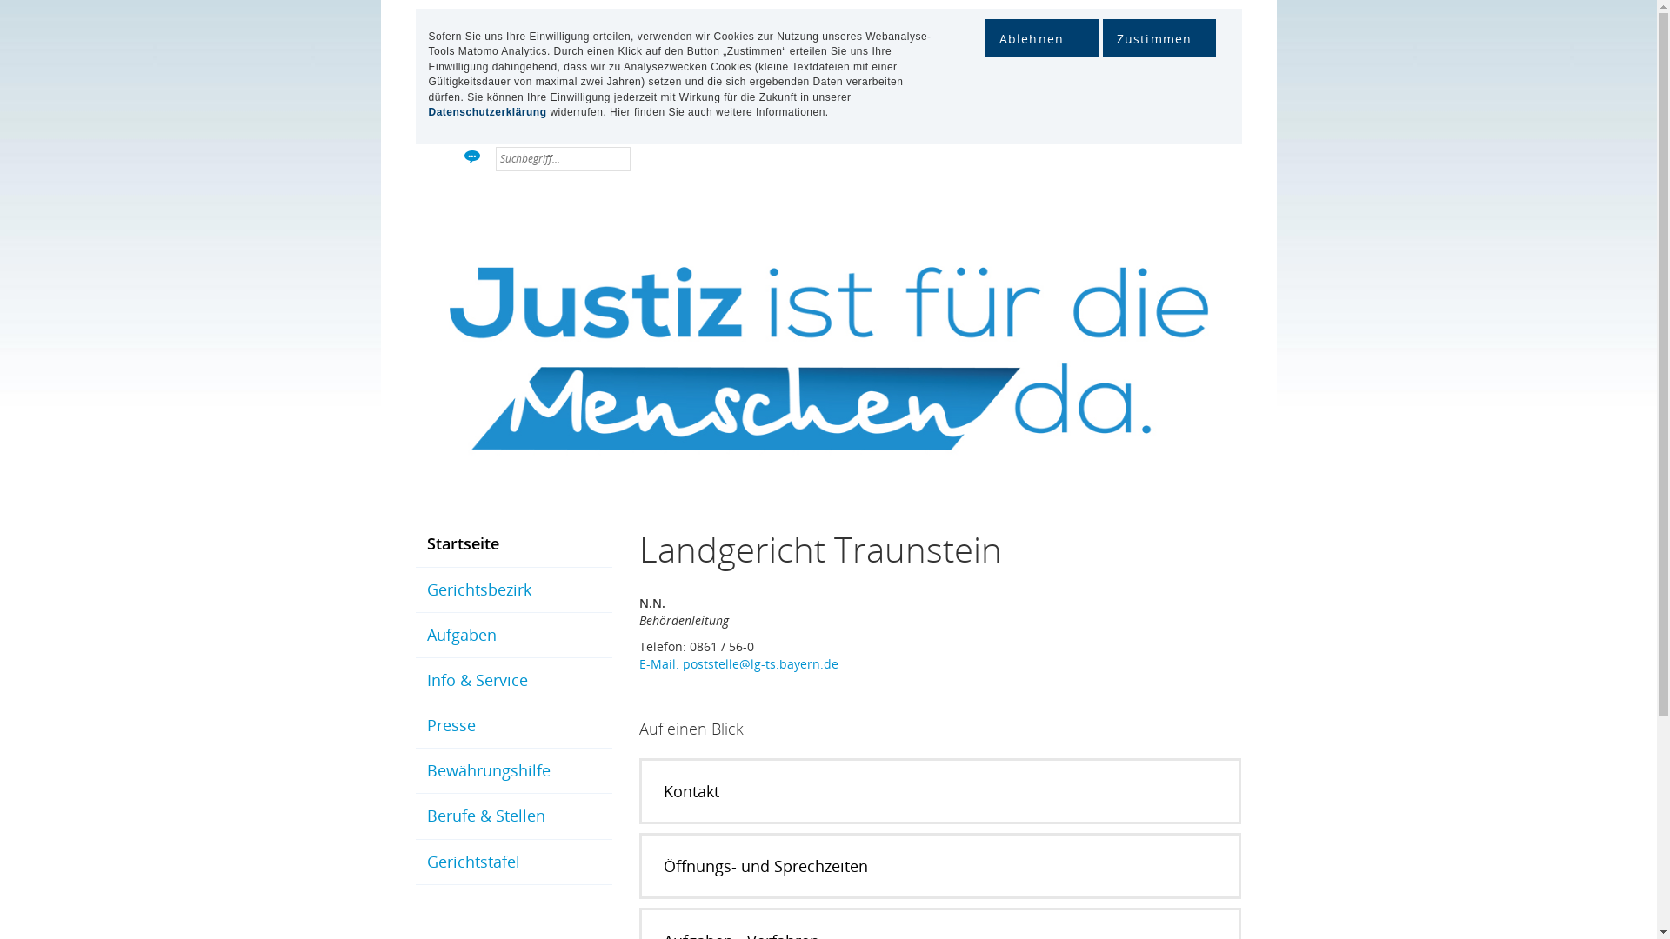 This screenshot has height=939, width=1670. Describe the element at coordinates (618, 165) in the screenshot. I see `Suchen` at that location.